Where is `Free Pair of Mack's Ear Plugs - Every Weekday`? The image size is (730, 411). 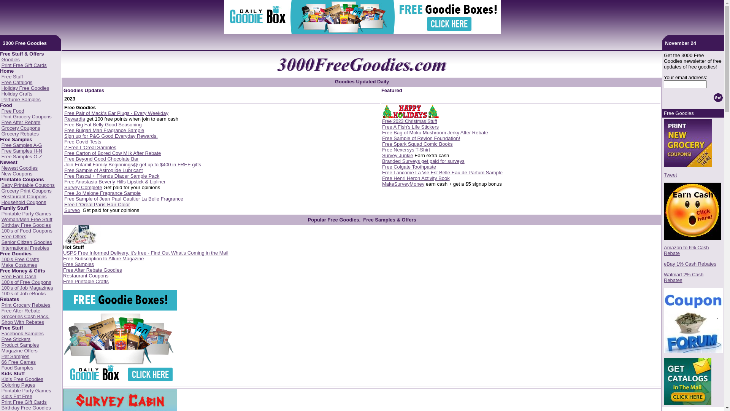 Free Pair of Mack's Ear Plugs - Every Weekday is located at coordinates (116, 113).